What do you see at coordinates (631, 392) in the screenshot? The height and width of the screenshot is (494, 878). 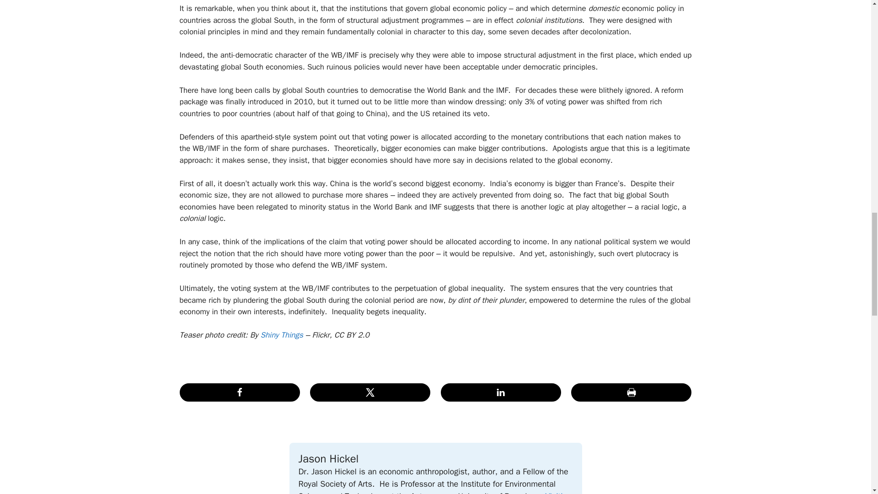 I see `Print this webpage` at bounding box center [631, 392].